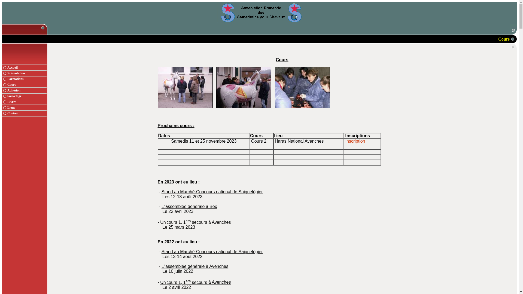 The height and width of the screenshot is (294, 523). I want to click on Inscription, so click(355, 141).